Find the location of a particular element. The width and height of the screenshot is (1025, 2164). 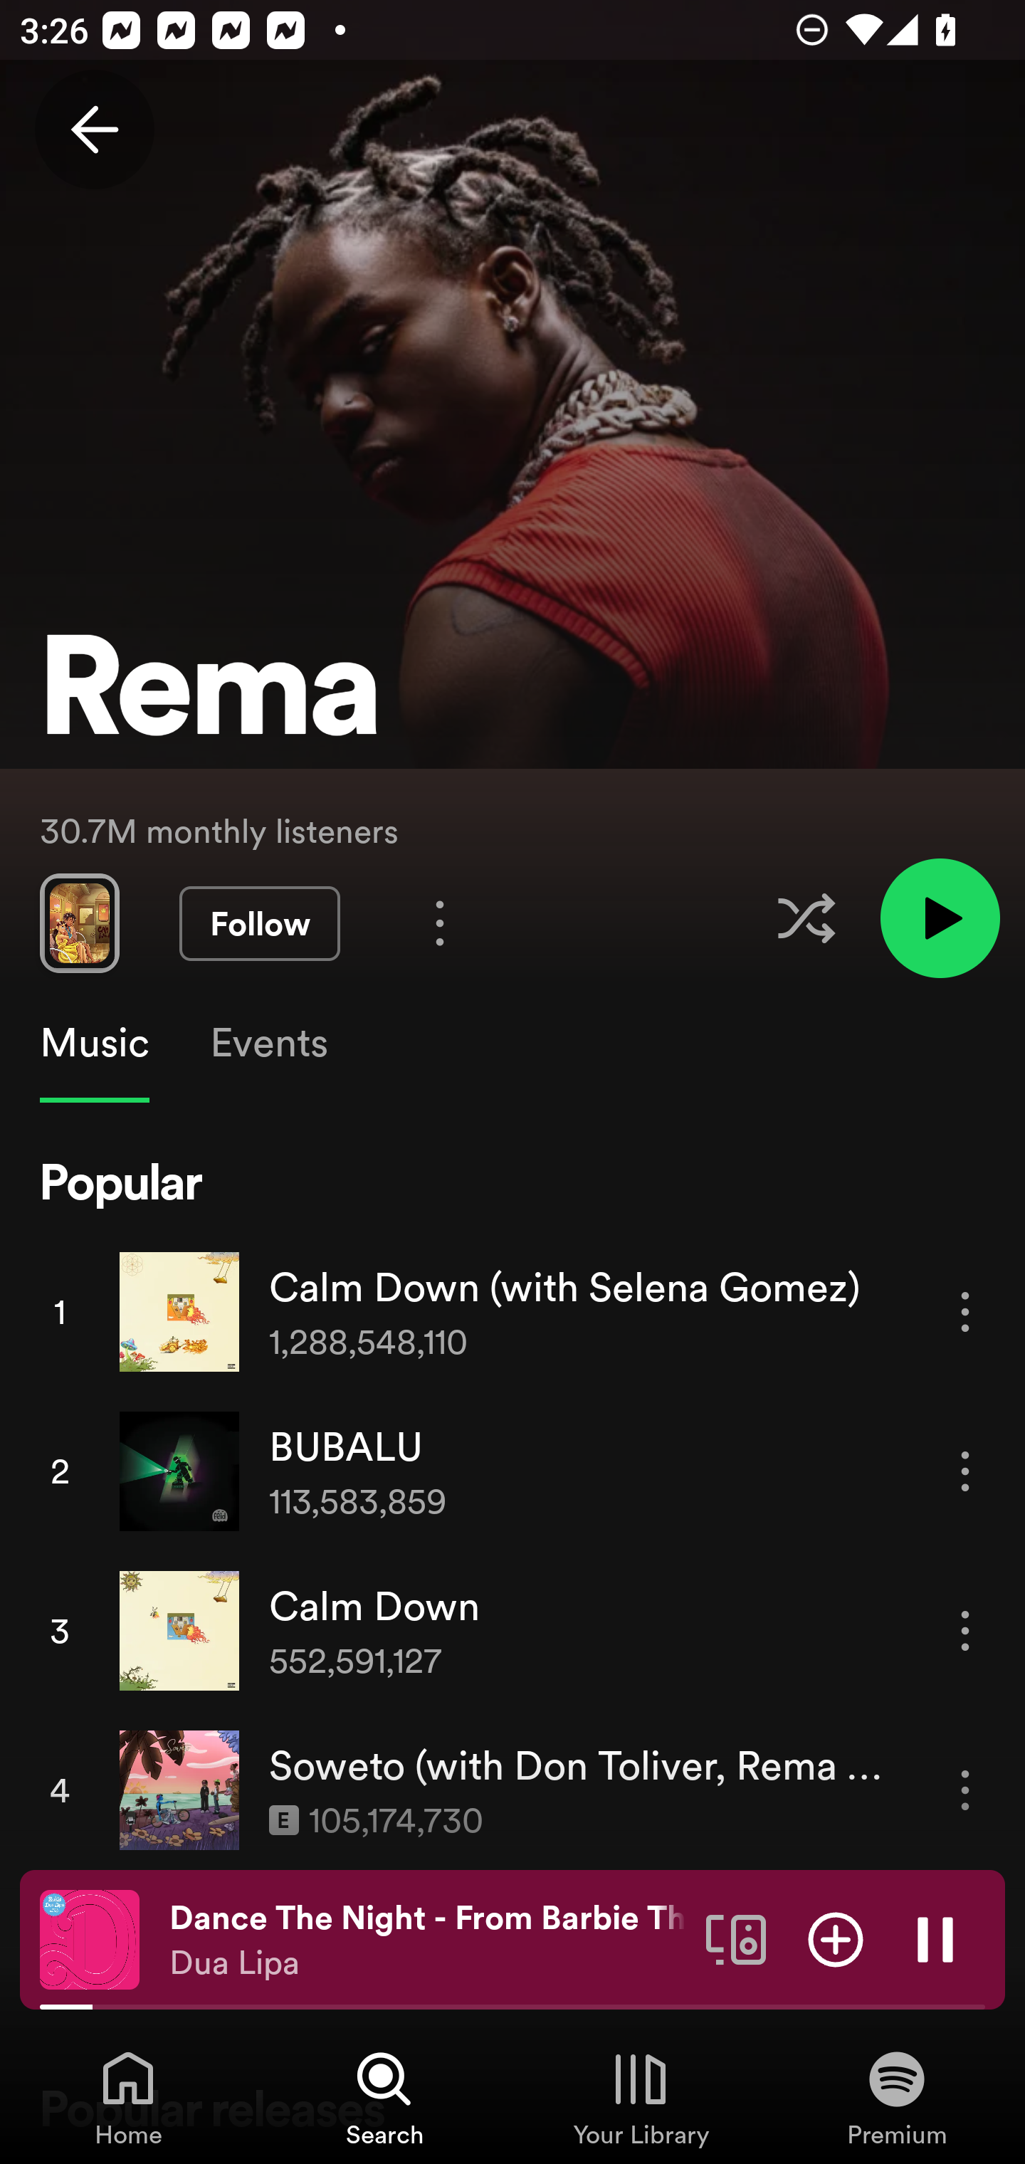

Add item is located at coordinates (836, 1938).